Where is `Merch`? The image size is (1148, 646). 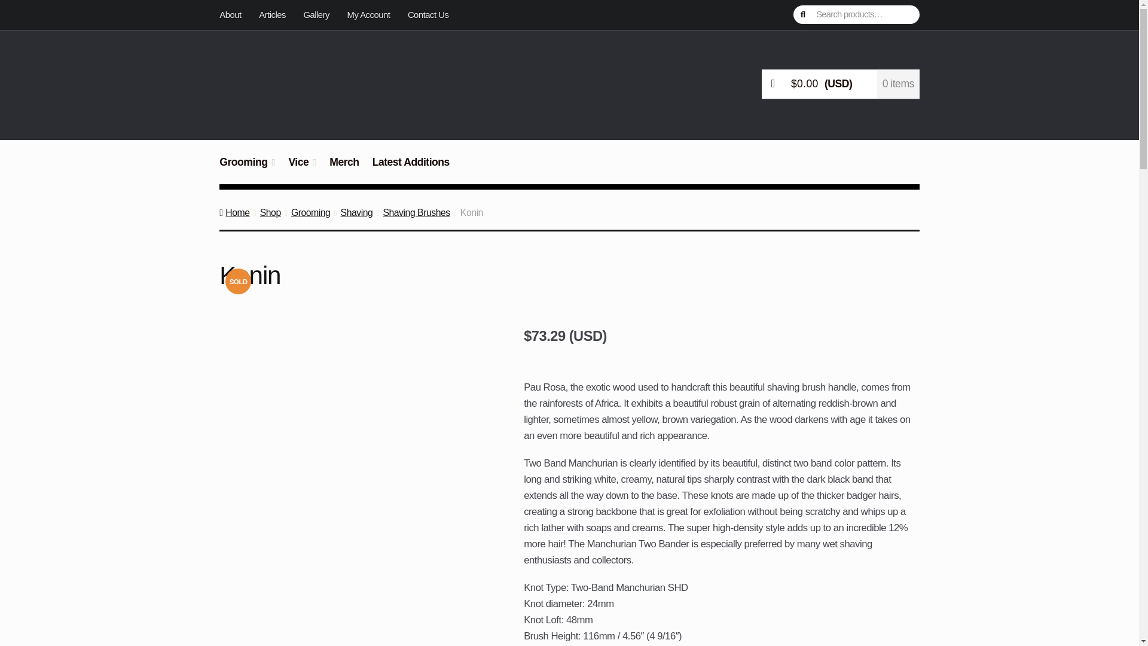
Merch is located at coordinates (343, 169).